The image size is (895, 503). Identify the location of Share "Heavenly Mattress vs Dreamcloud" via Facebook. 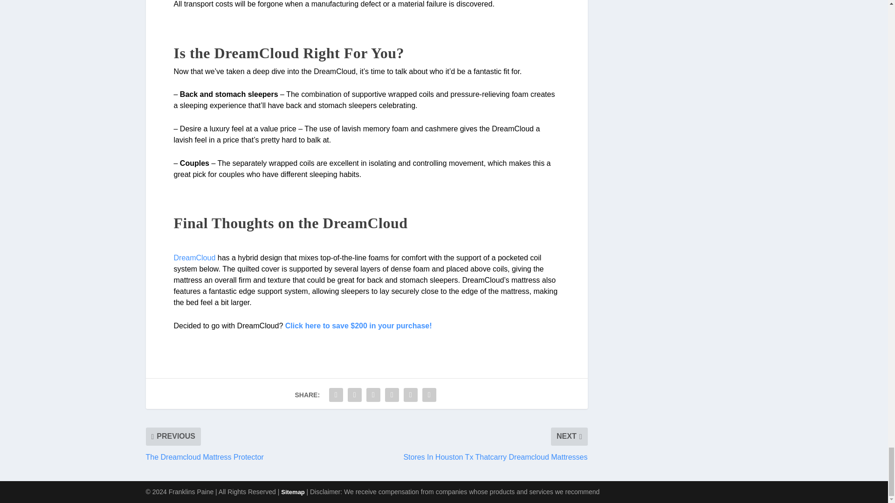
(336, 395).